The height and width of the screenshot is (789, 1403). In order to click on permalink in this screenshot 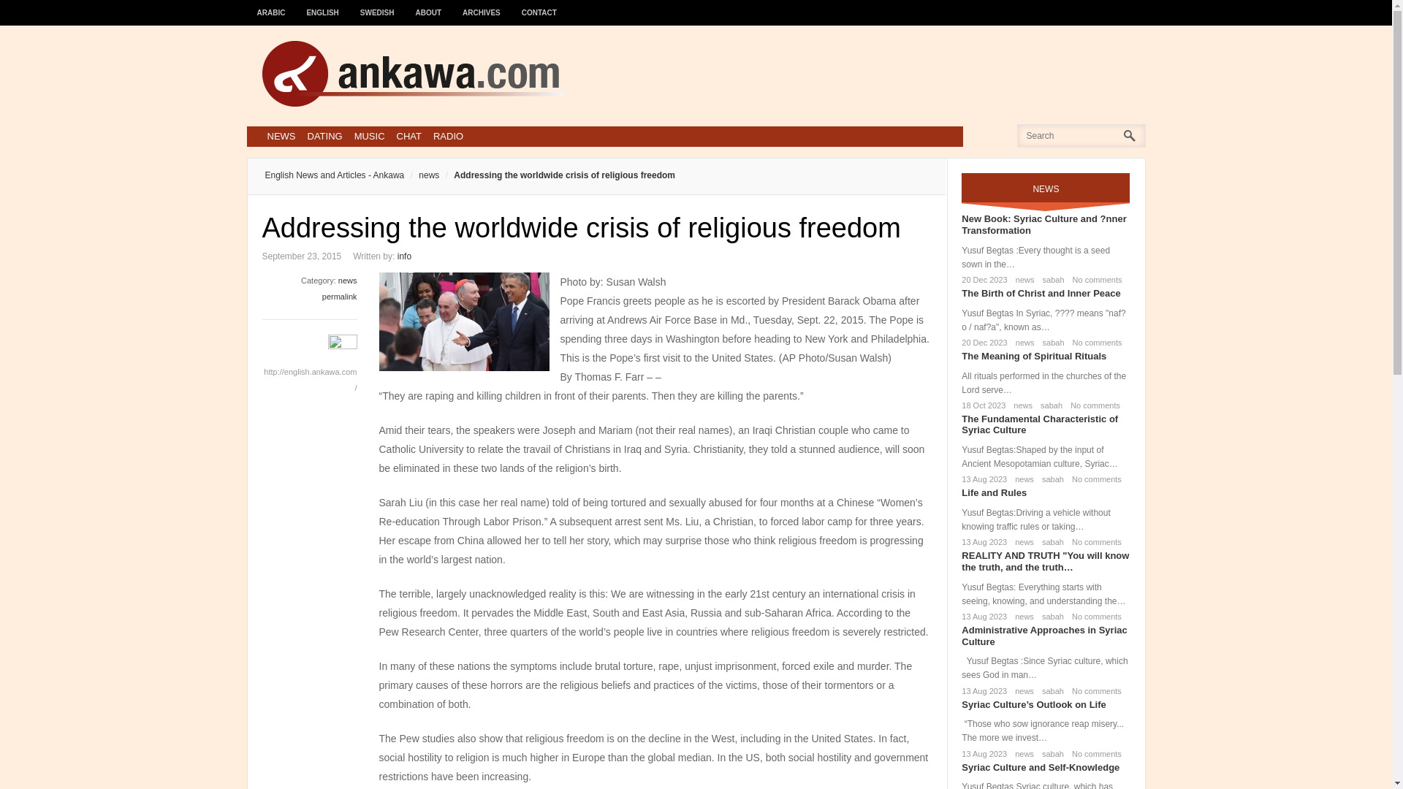, I will do `click(340, 296)`.